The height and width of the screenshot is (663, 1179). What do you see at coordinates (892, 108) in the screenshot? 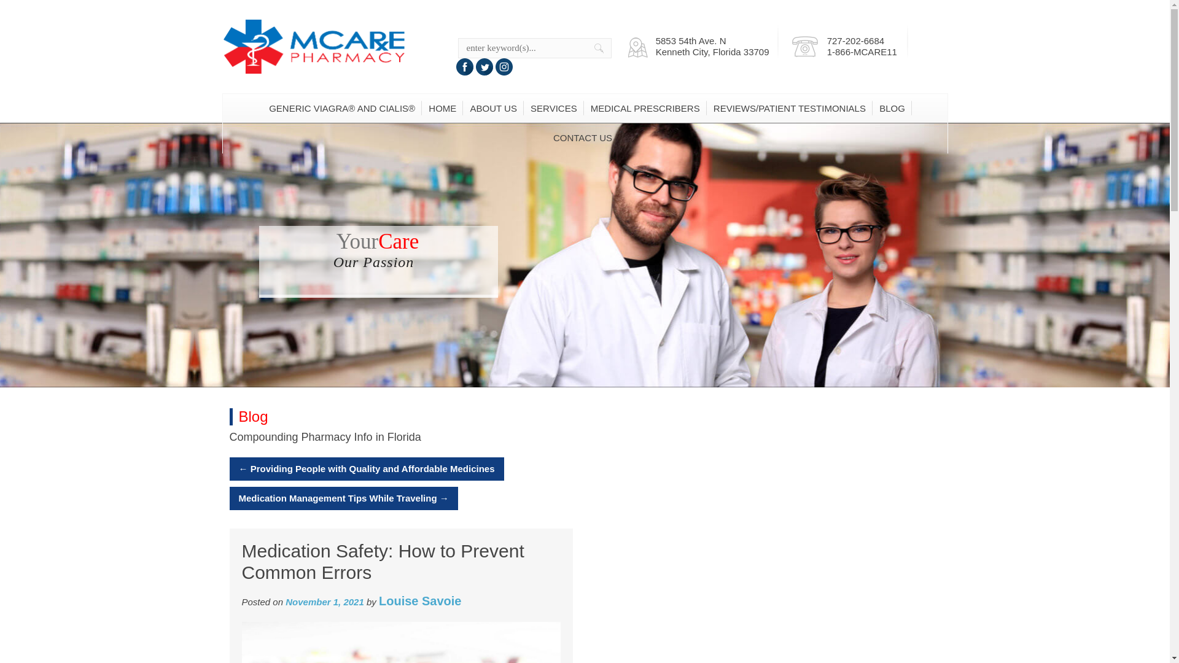
I see `BLOG` at bounding box center [892, 108].